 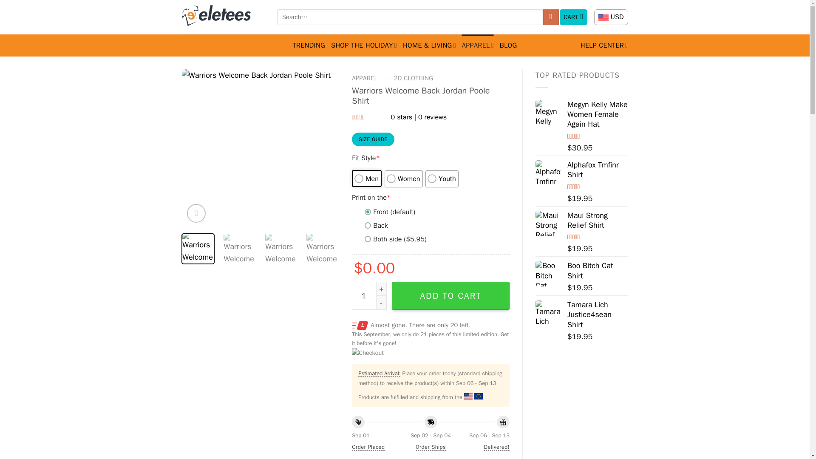 What do you see at coordinates (574, 17) in the screenshot?
I see `CART` at bounding box center [574, 17].